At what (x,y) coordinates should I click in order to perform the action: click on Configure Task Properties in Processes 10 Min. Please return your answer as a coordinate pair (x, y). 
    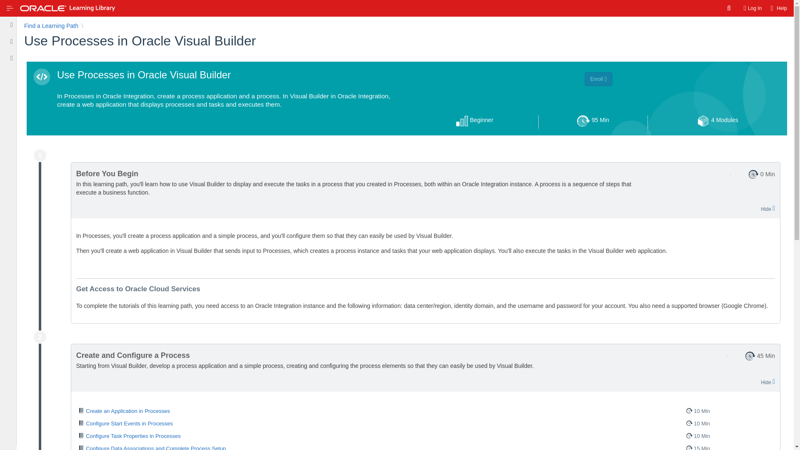
    Looking at the image, I should click on (425, 436).